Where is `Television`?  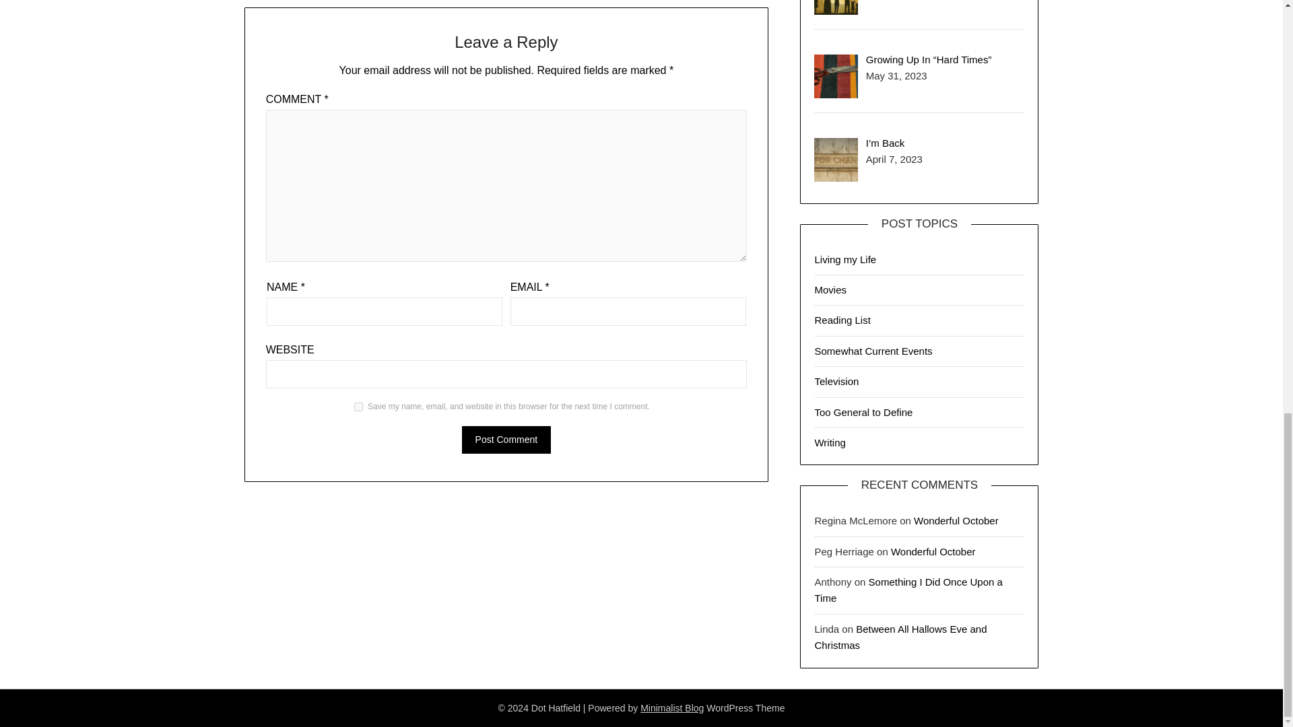
Television is located at coordinates (836, 381).